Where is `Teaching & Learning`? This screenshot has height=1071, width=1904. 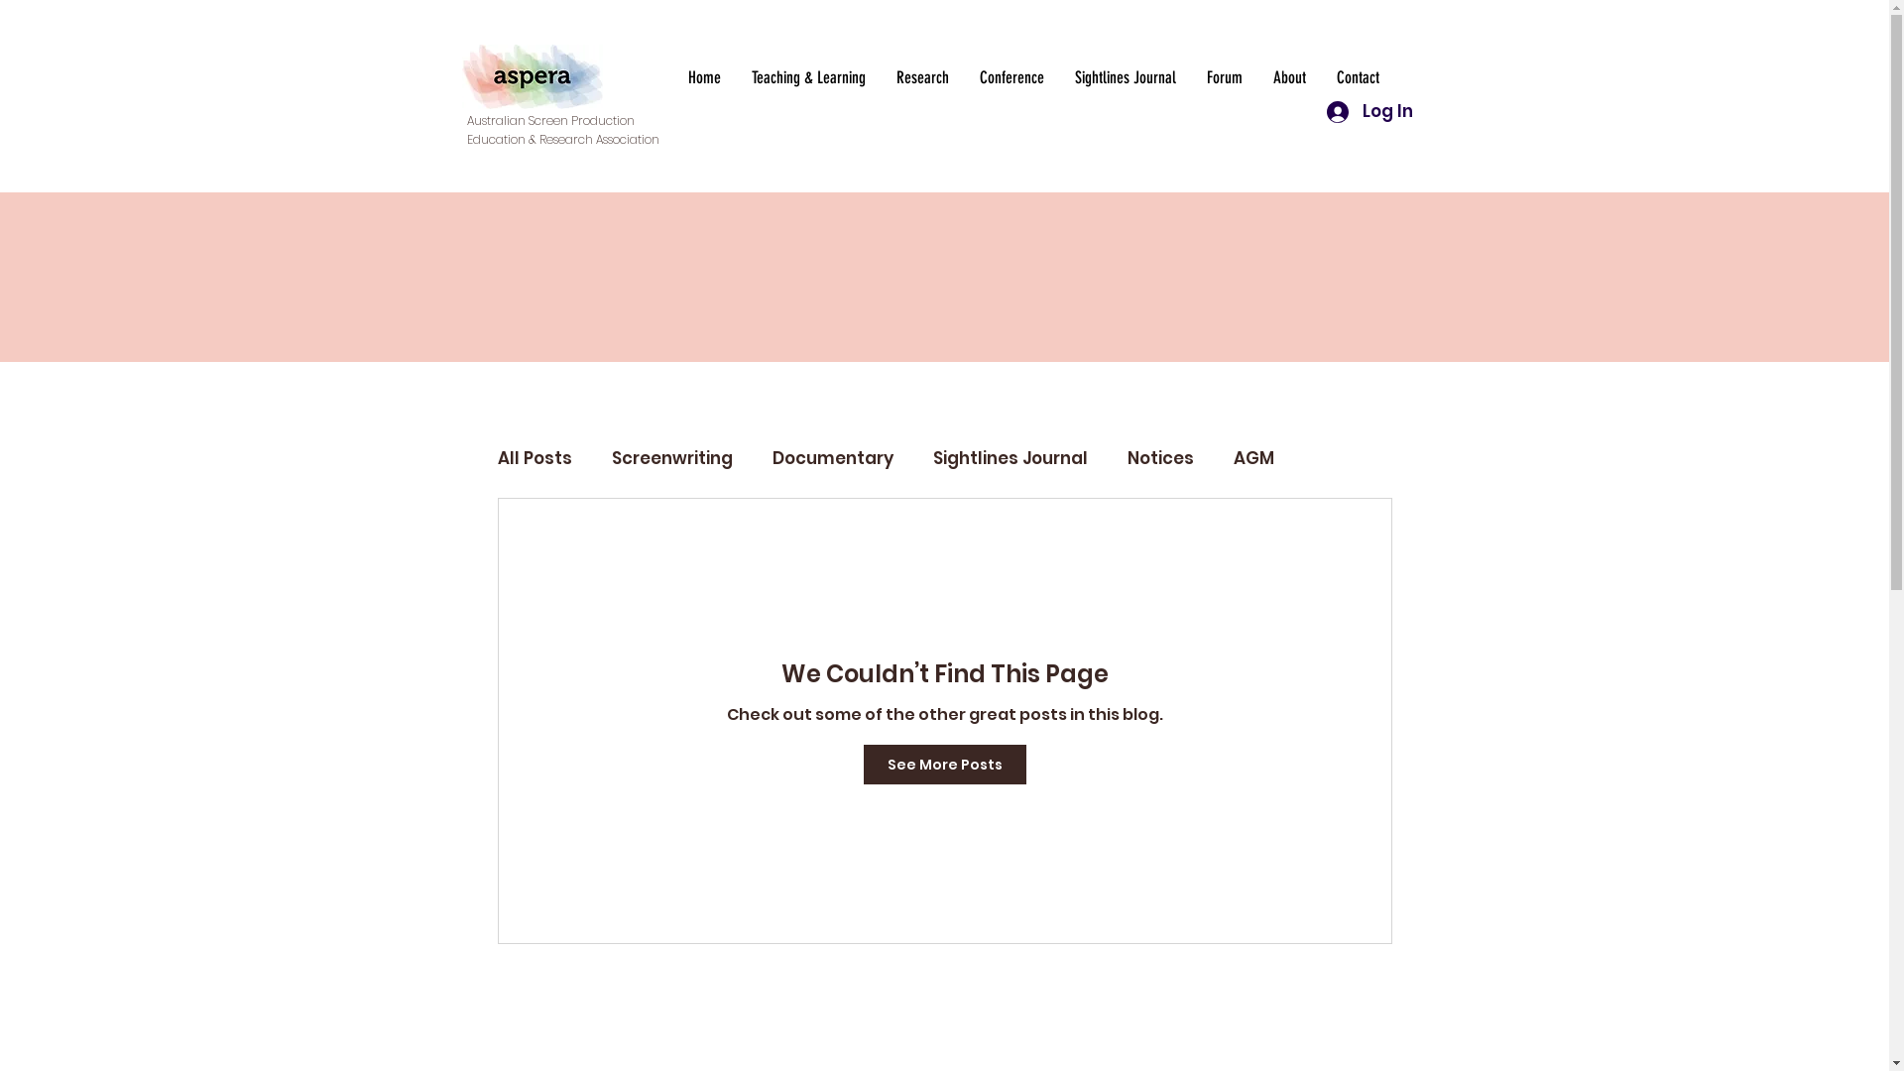 Teaching & Learning is located at coordinates (808, 77).